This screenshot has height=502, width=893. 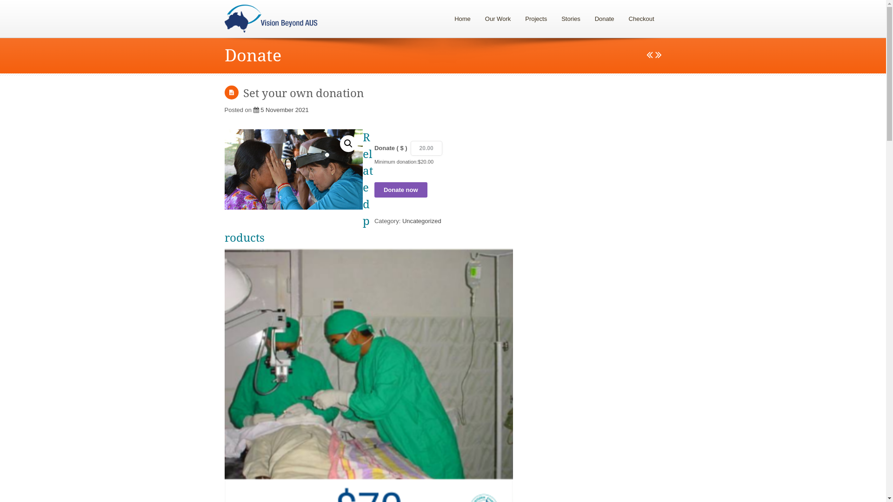 What do you see at coordinates (462, 19) in the screenshot?
I see `Home` at bounding box center [462, 19].